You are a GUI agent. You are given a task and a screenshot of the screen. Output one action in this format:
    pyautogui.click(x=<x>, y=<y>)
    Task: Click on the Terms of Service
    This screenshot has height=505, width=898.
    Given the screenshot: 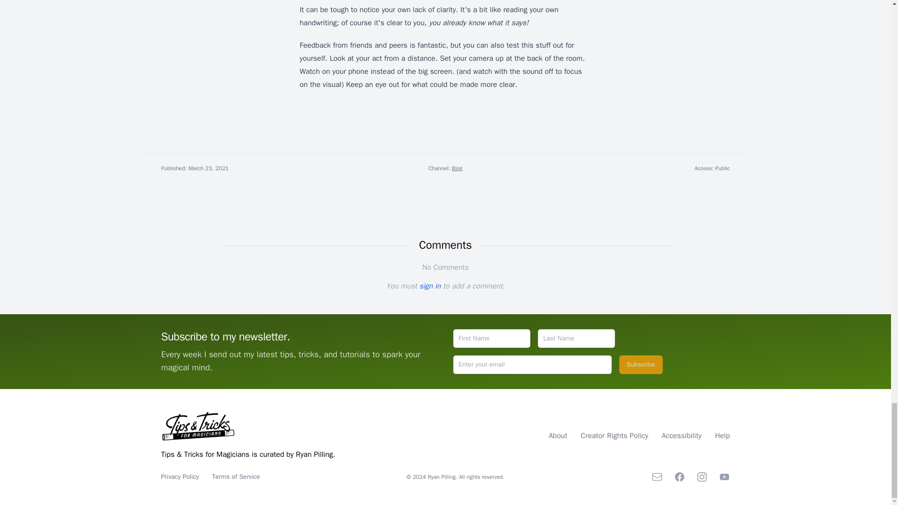 What is the action you would take?
    pyautogui.click(x=236, y=476)
    